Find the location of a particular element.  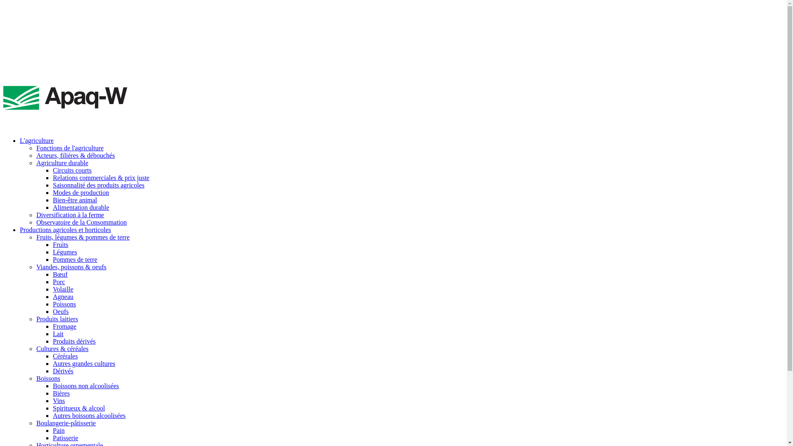

Boissons is located at coordinates (48, 378).